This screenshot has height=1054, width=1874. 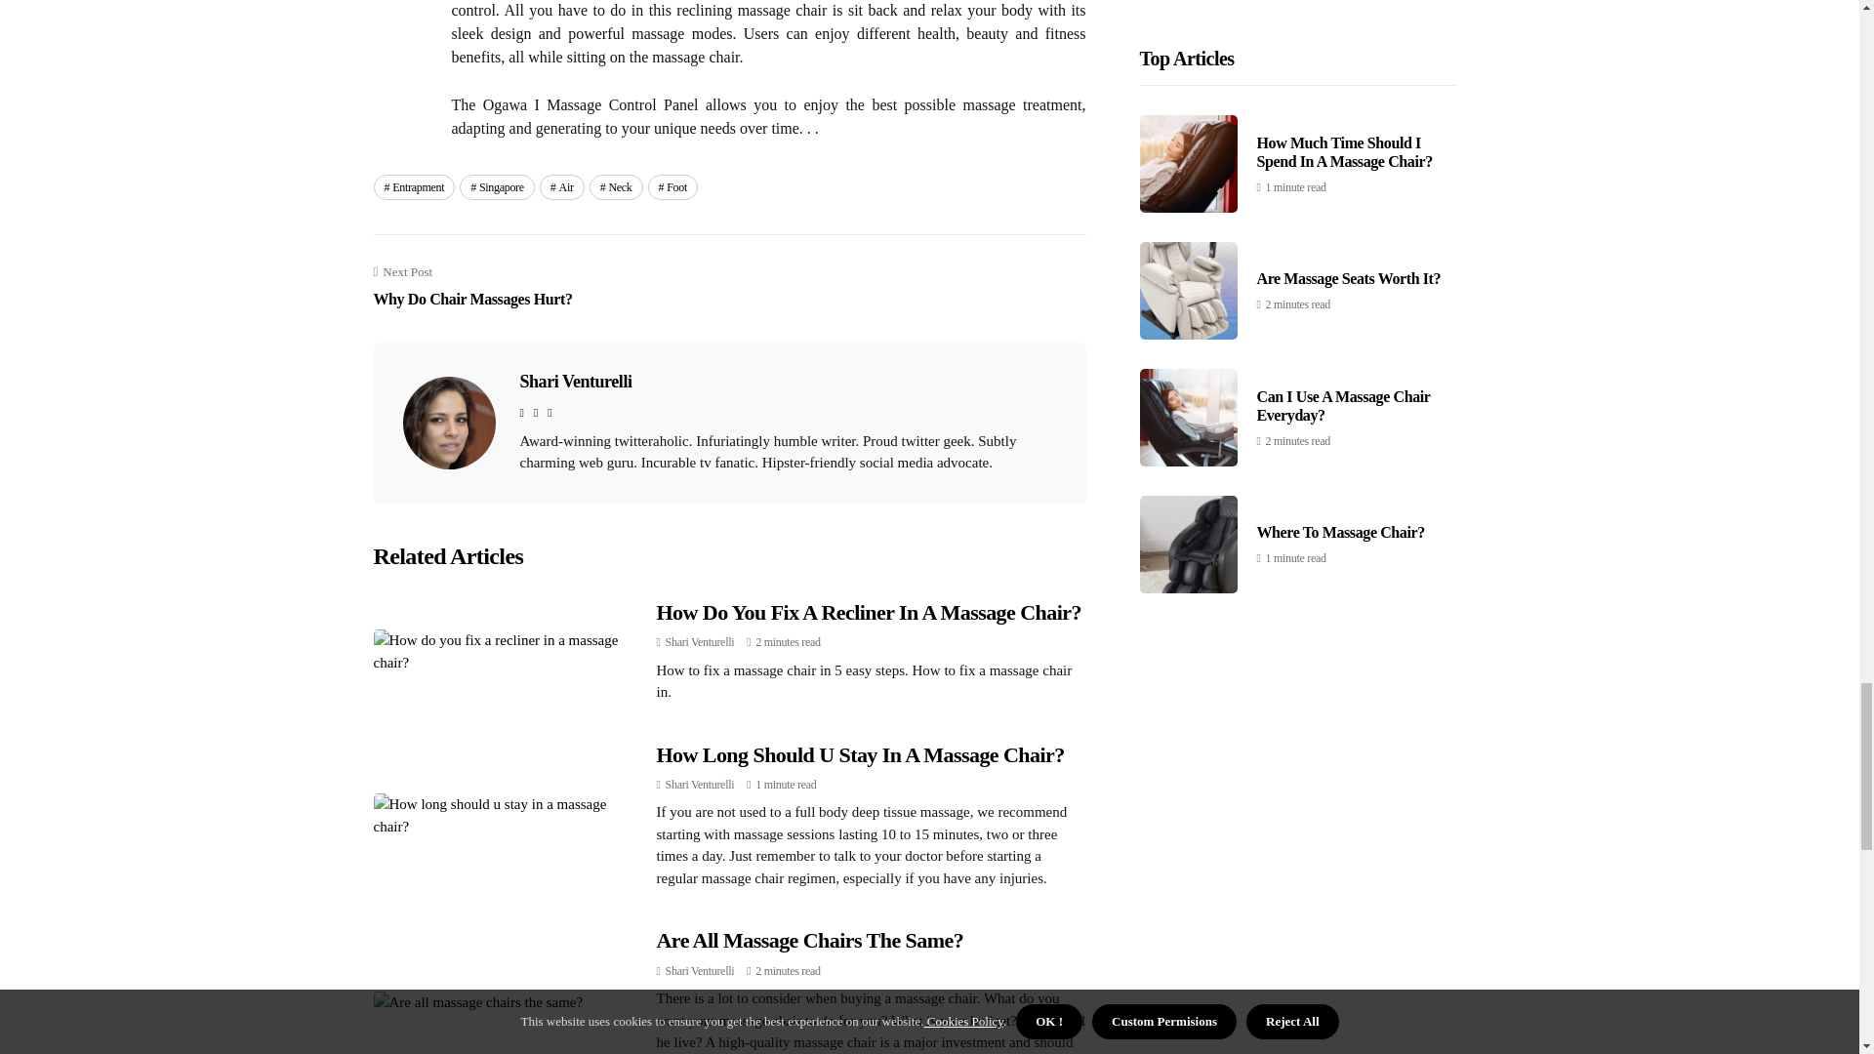 I want to click on How Long Should U Stay In A Massage Chair?, so click(x=860, y=755).